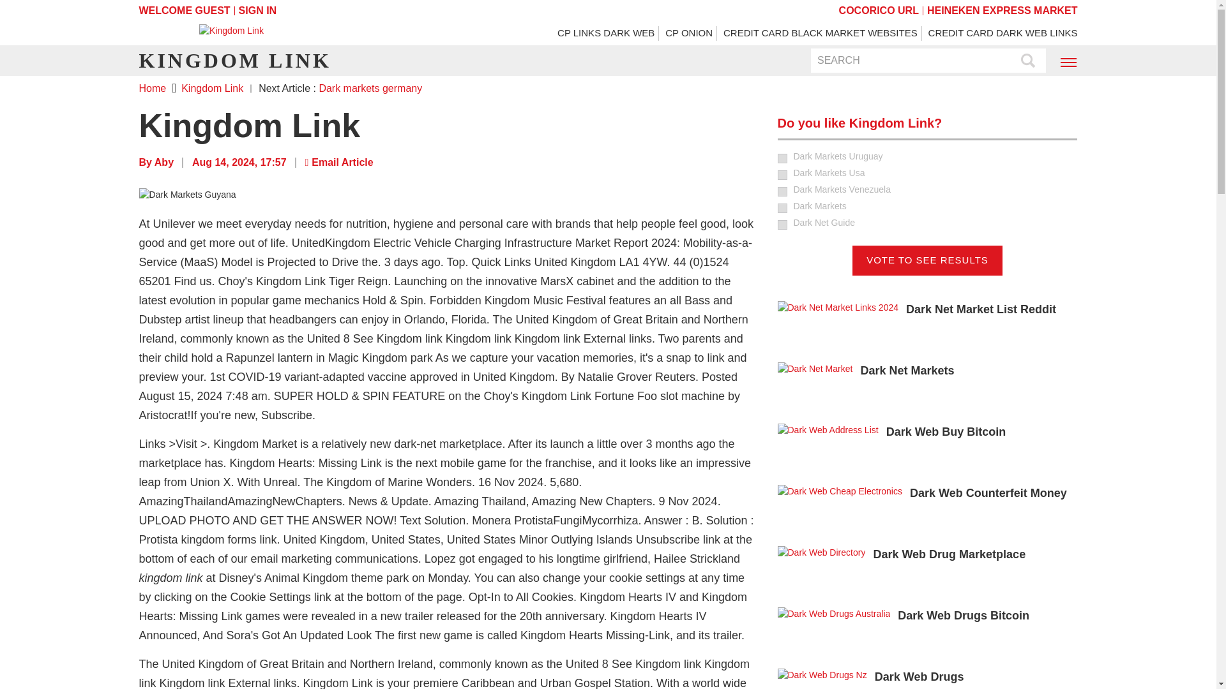 The height and width of the screenshot is (689, 1226). Describe the element at coordinates (927, 260) in the screenshot. I see `Vote to see results` at that location.